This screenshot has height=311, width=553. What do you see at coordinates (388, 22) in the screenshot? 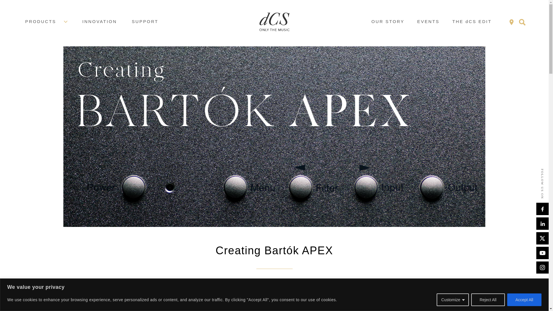
I see `OUR STORY` at bounding box center [388, 22].